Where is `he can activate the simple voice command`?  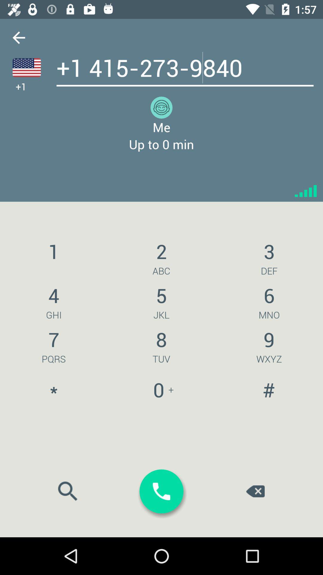 he can activate the simple voice command is located at coordinates (27, 68).